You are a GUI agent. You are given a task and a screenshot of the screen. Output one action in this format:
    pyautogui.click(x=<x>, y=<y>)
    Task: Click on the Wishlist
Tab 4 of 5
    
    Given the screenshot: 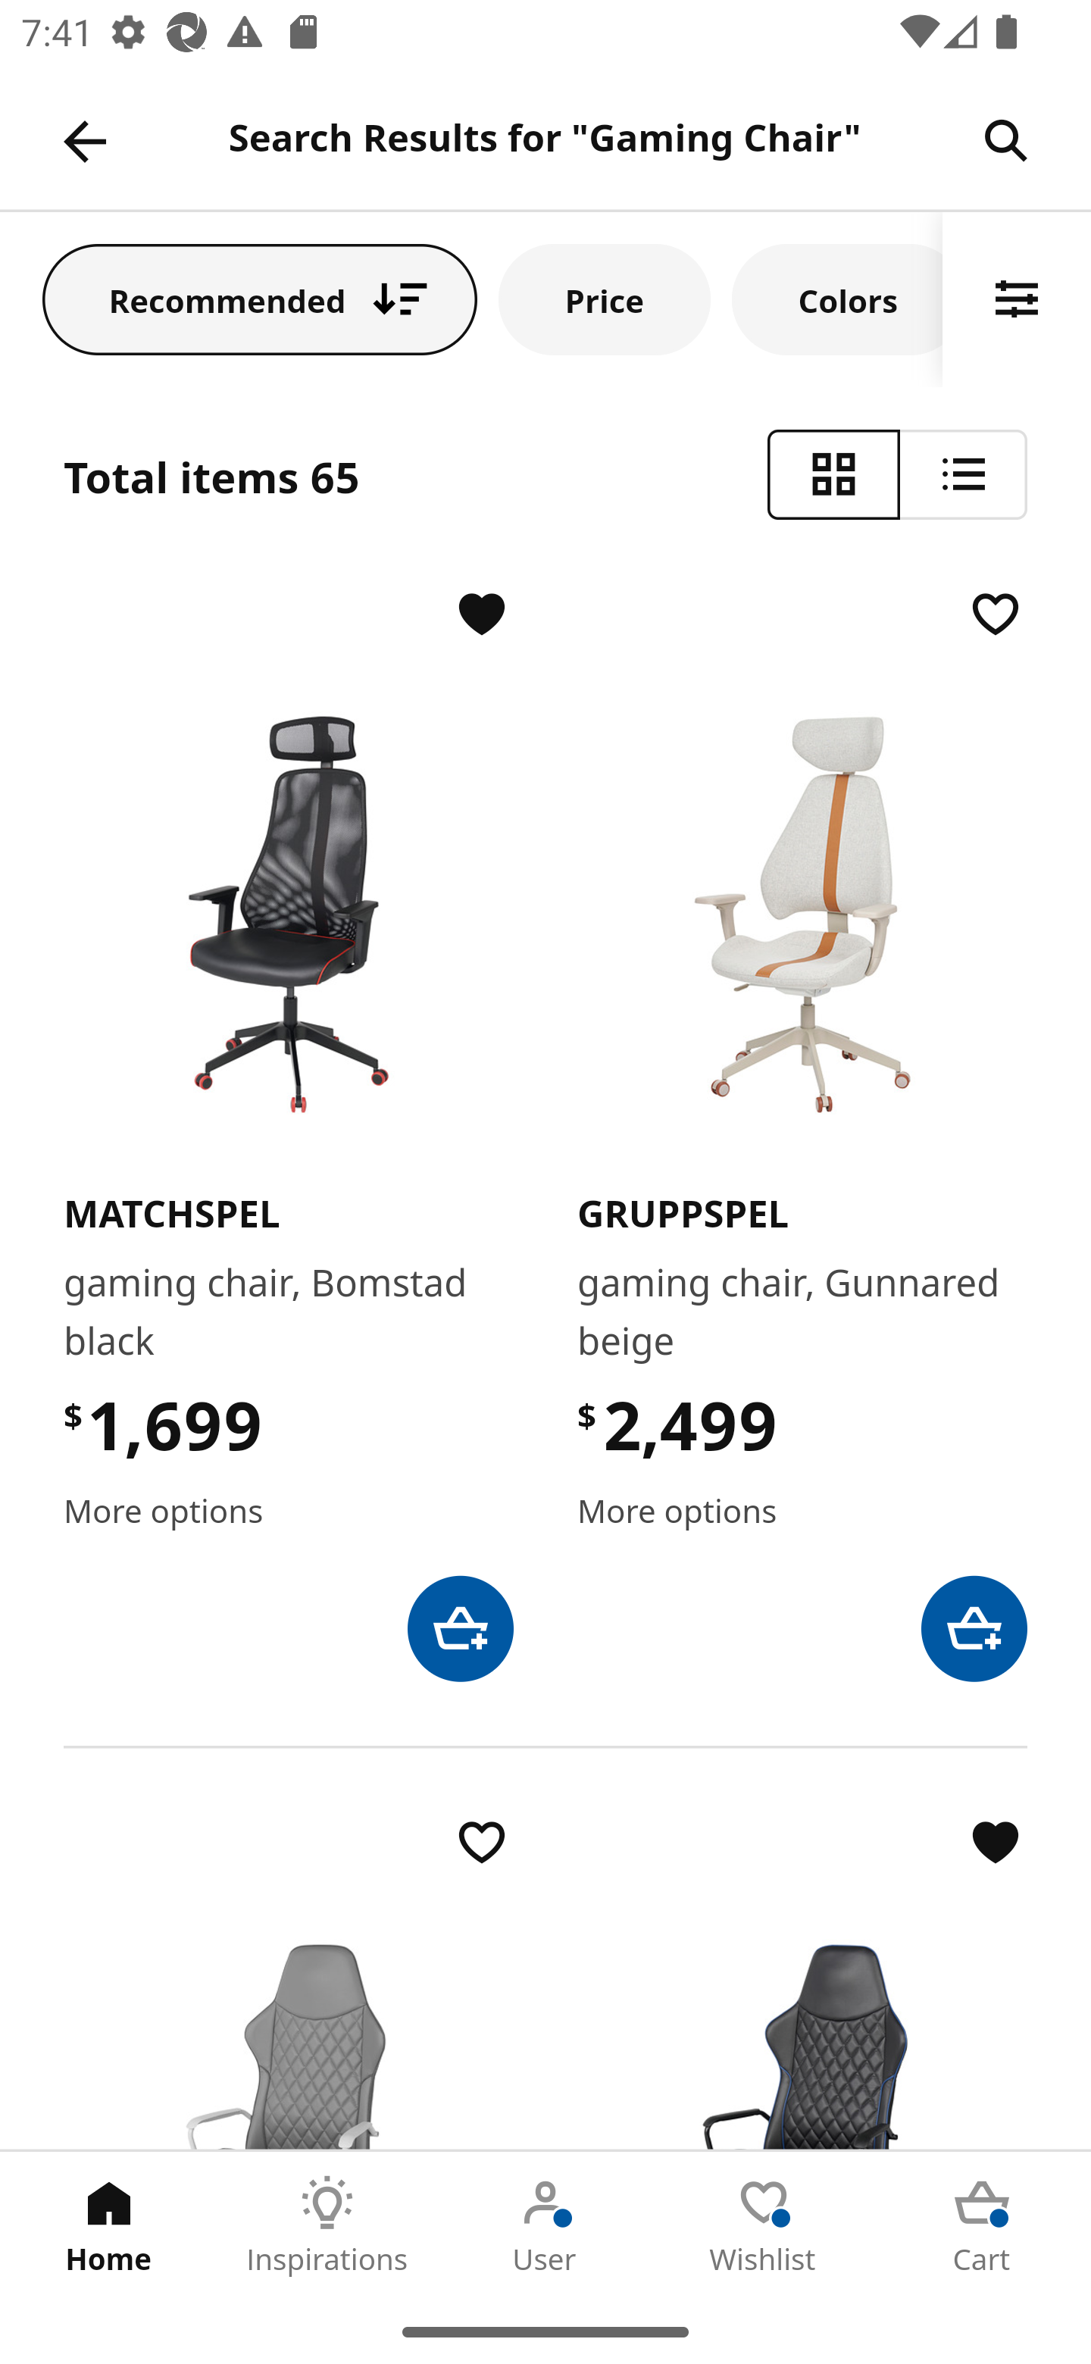 What is the action you would take?
    pyautogui.click(x=764, y=2225)
    